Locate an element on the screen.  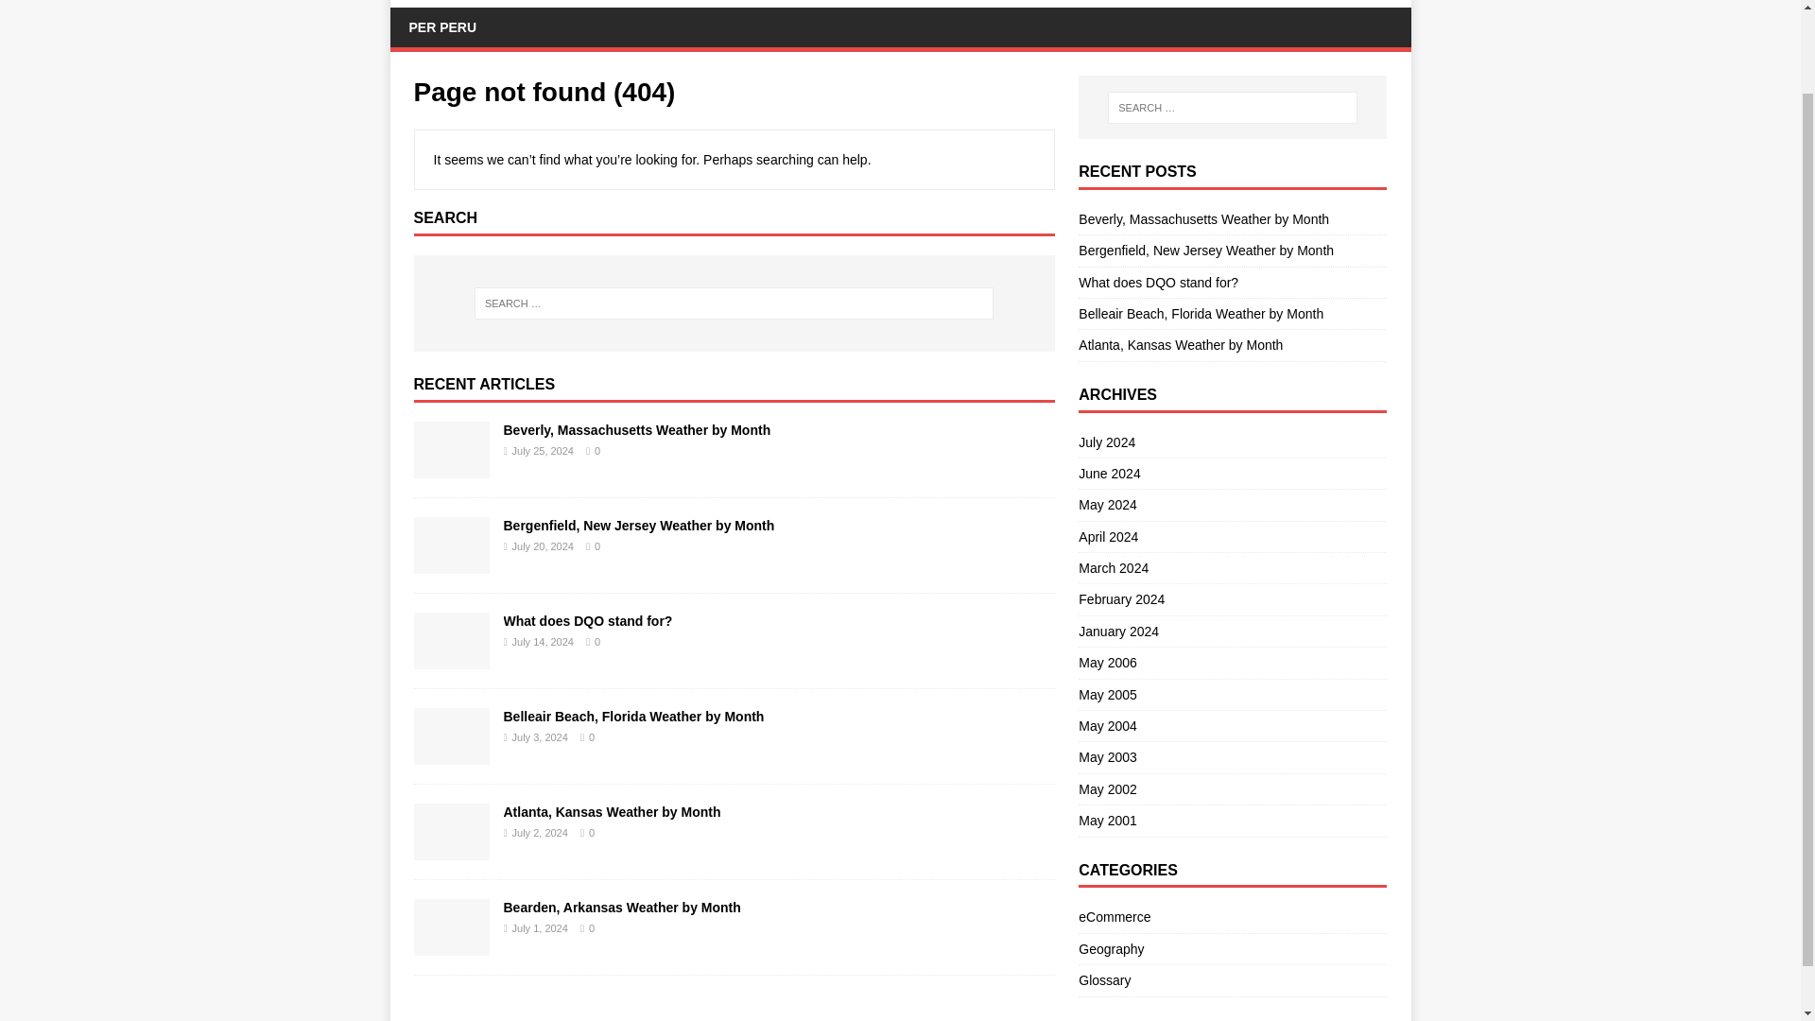
May 2006 is located at coordinates (1232, 662).